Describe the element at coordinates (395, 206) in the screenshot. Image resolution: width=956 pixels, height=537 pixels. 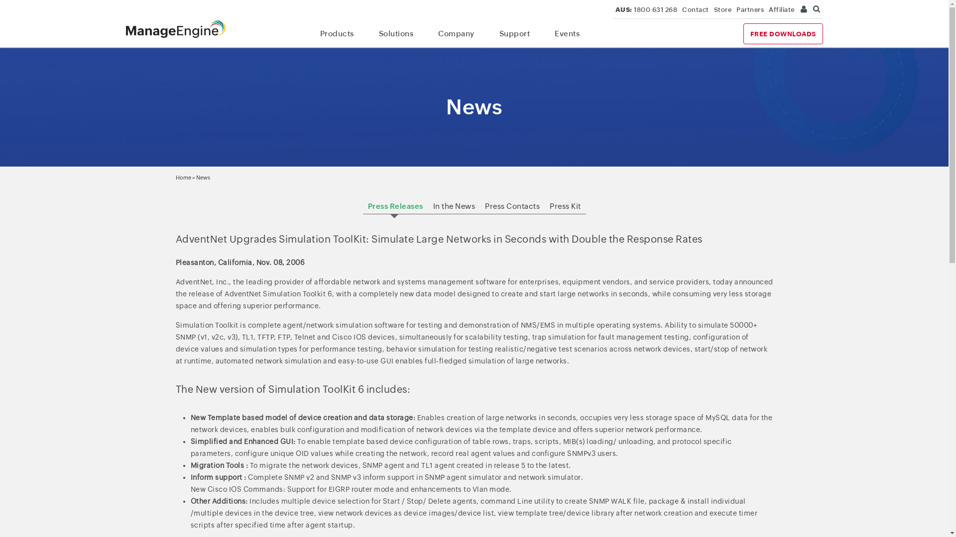
I see `Press Releases` at that location.